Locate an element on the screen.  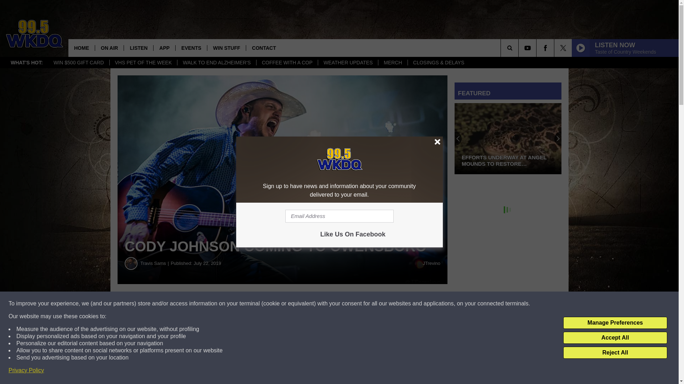
APP is located at coordinates (164, 48).